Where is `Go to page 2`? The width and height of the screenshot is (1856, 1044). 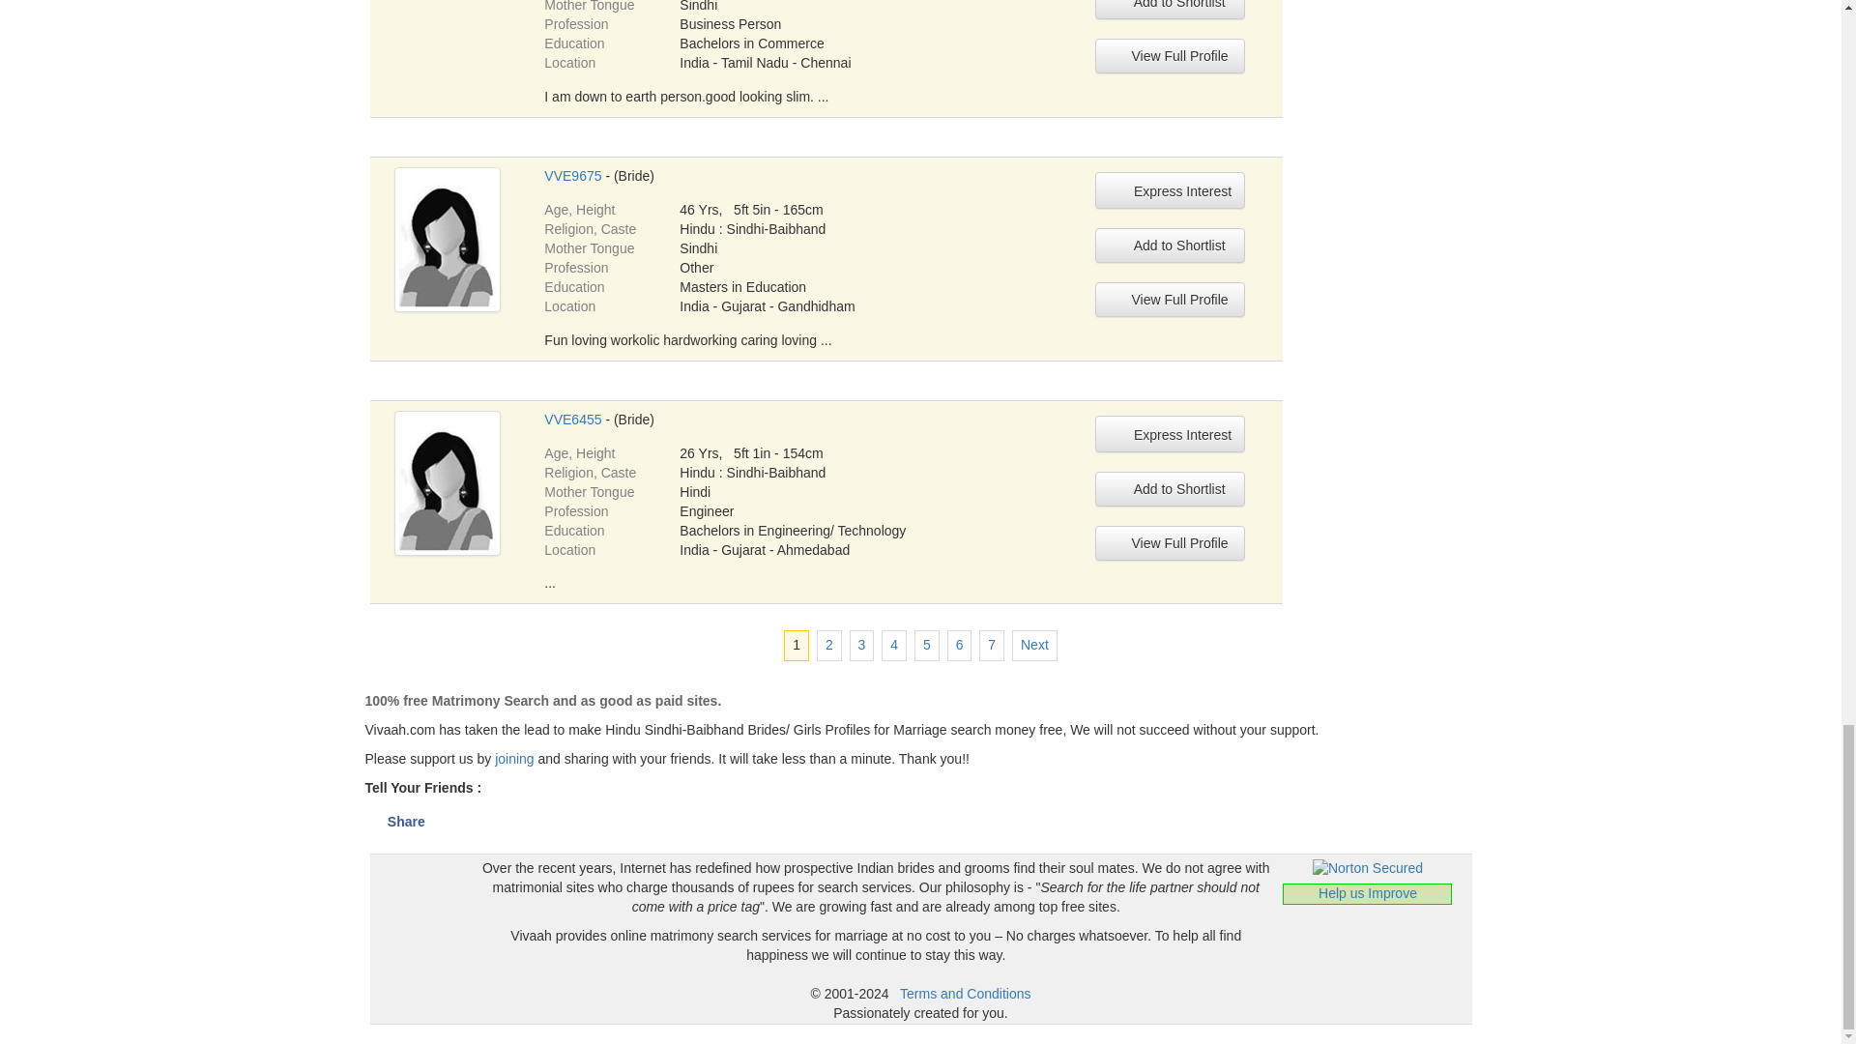
Go to page 2 is located at coordinates (829, 646).